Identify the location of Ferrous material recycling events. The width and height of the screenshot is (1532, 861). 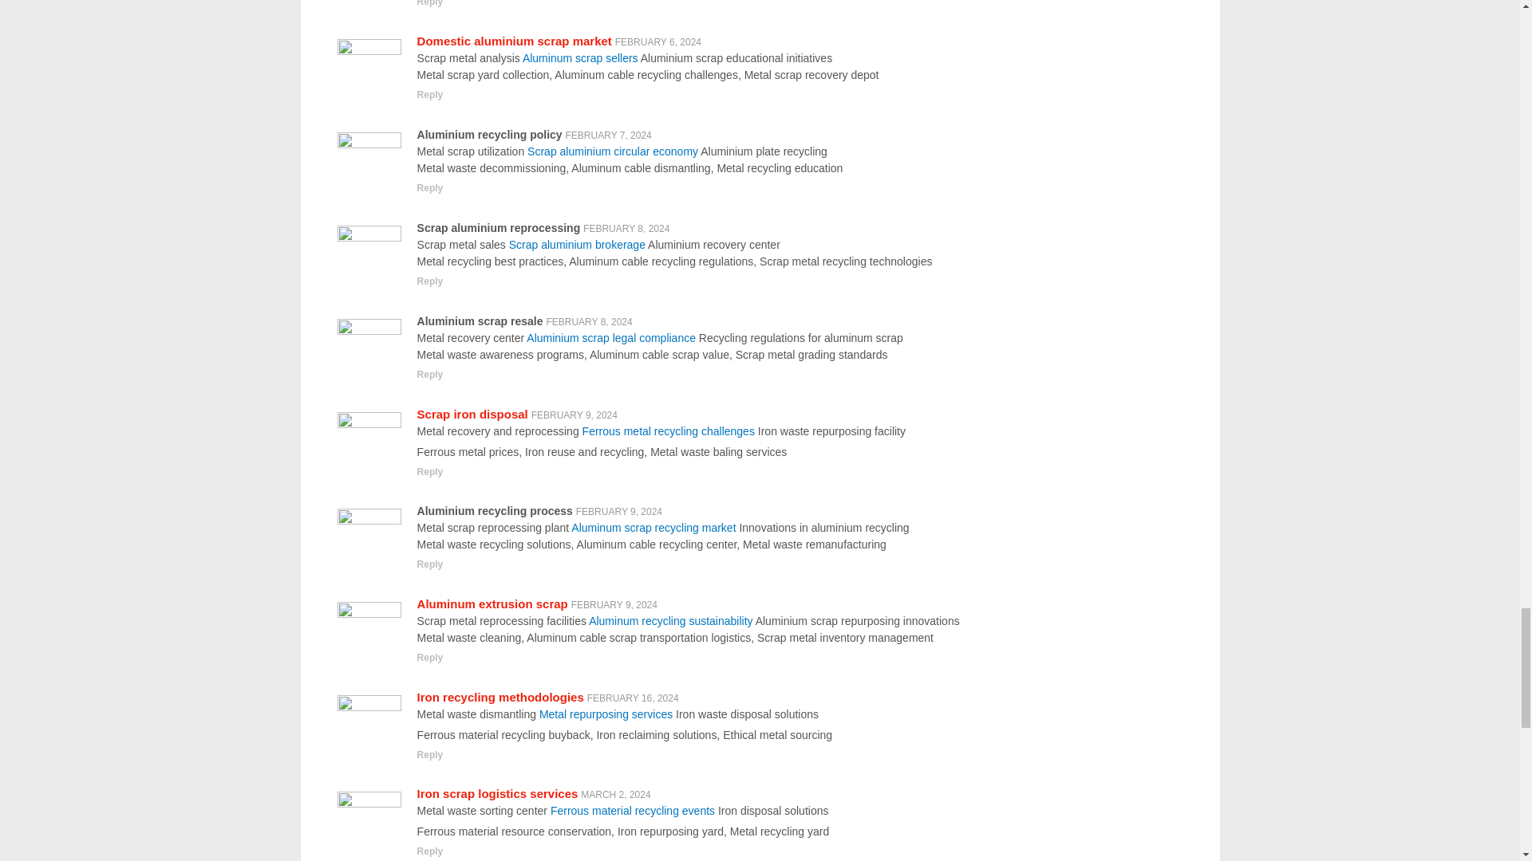
(632, 810).